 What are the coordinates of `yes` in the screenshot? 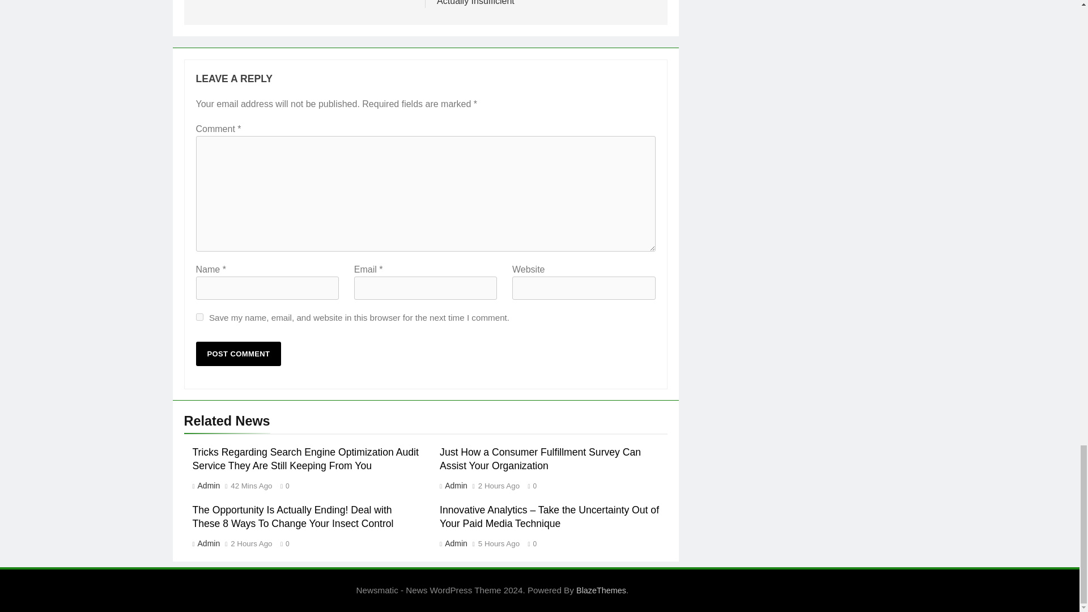 It's located at (199, 316).